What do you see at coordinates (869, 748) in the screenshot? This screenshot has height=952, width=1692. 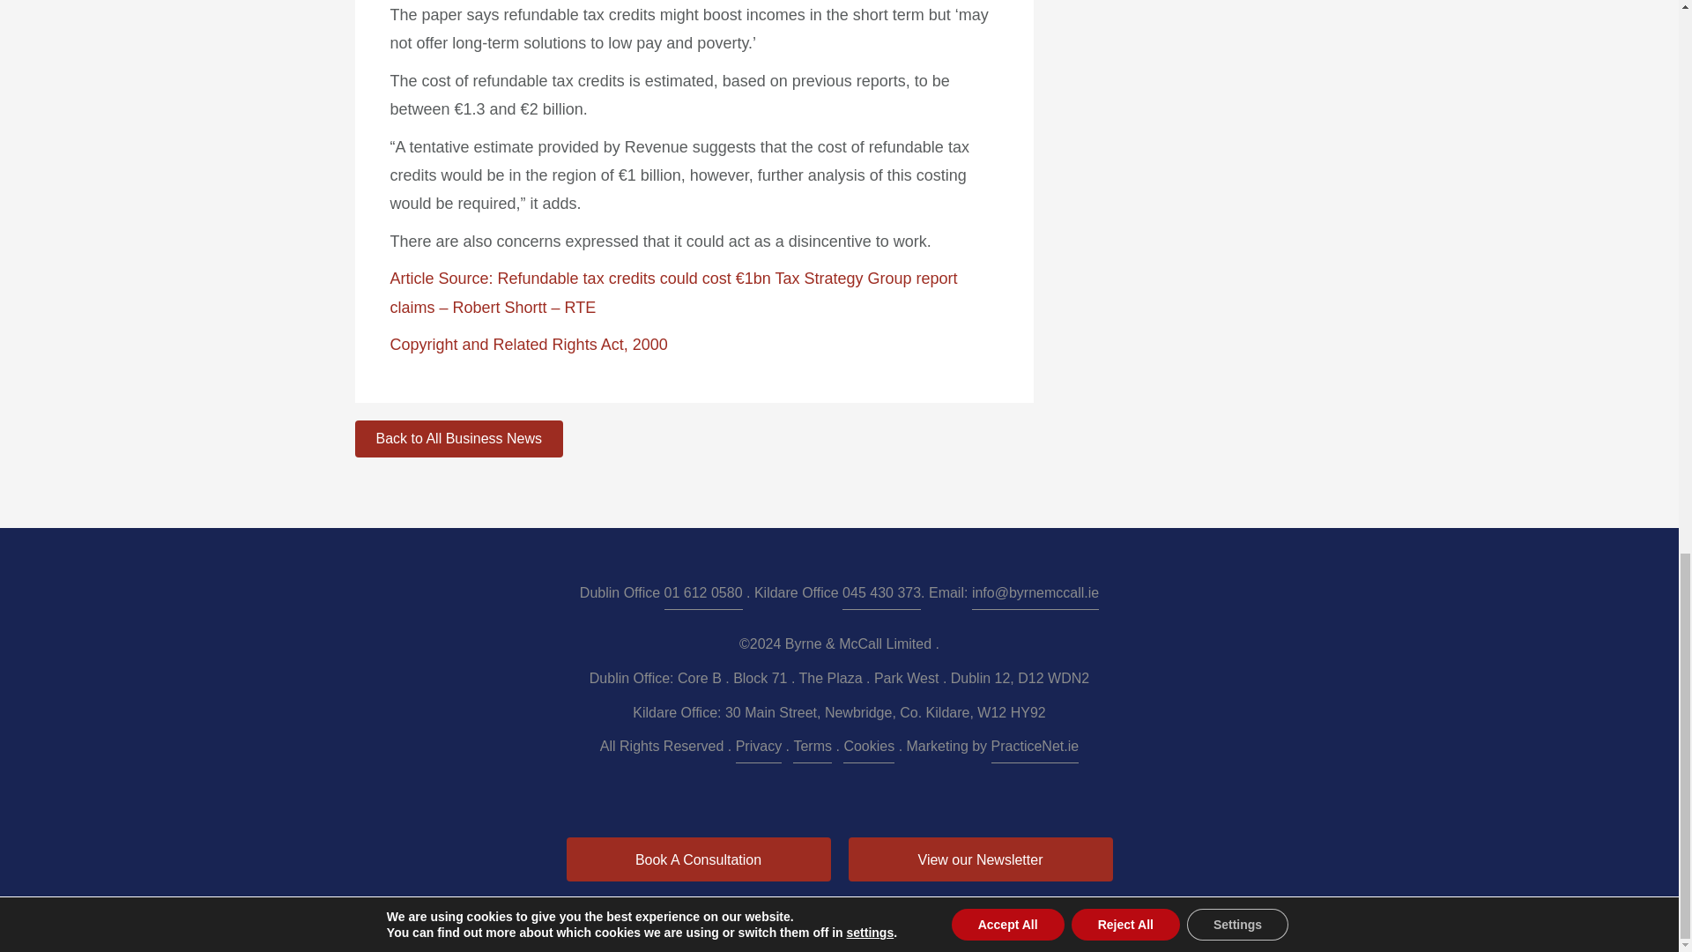 I see `Cookies` at bounding box center [869, 748].